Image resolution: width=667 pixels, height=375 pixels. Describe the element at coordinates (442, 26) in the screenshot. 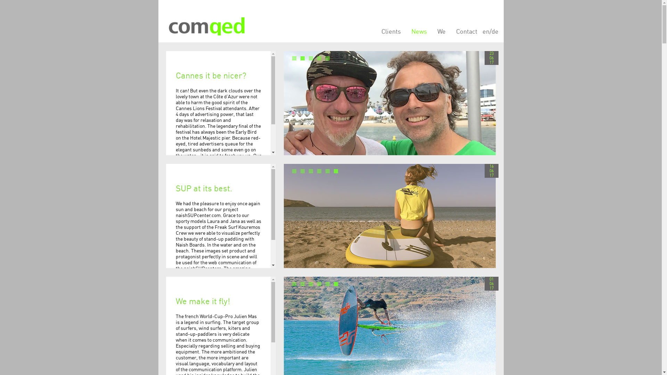

I see `We` at that location.